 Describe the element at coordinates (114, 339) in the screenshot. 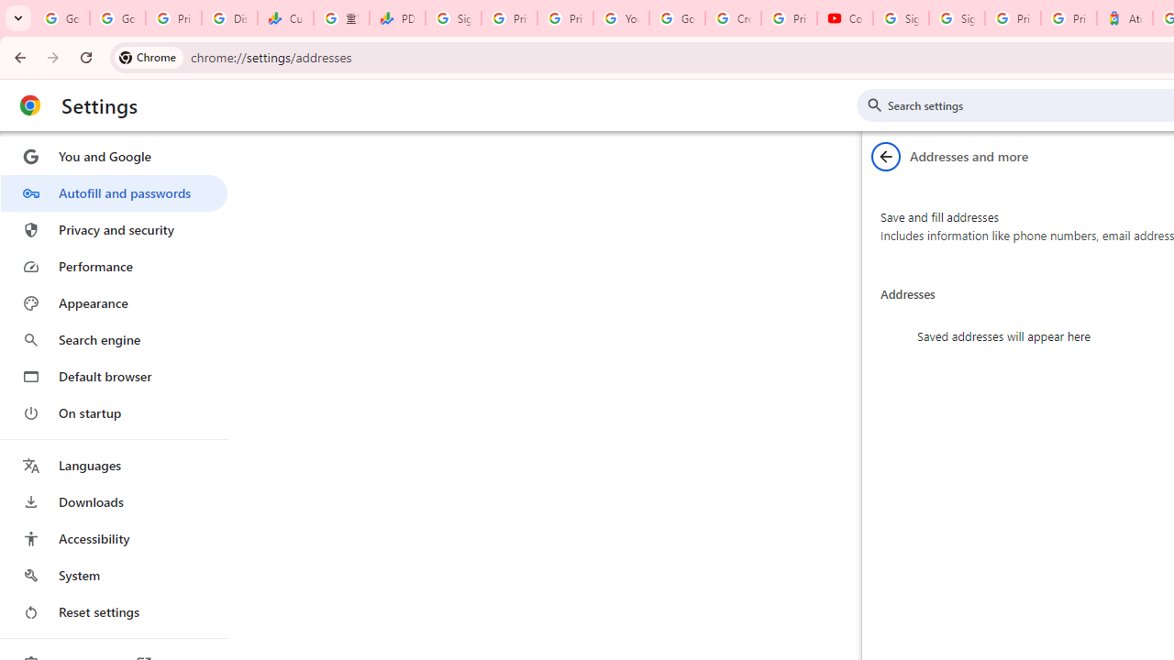

I see `Search engine` at that location.